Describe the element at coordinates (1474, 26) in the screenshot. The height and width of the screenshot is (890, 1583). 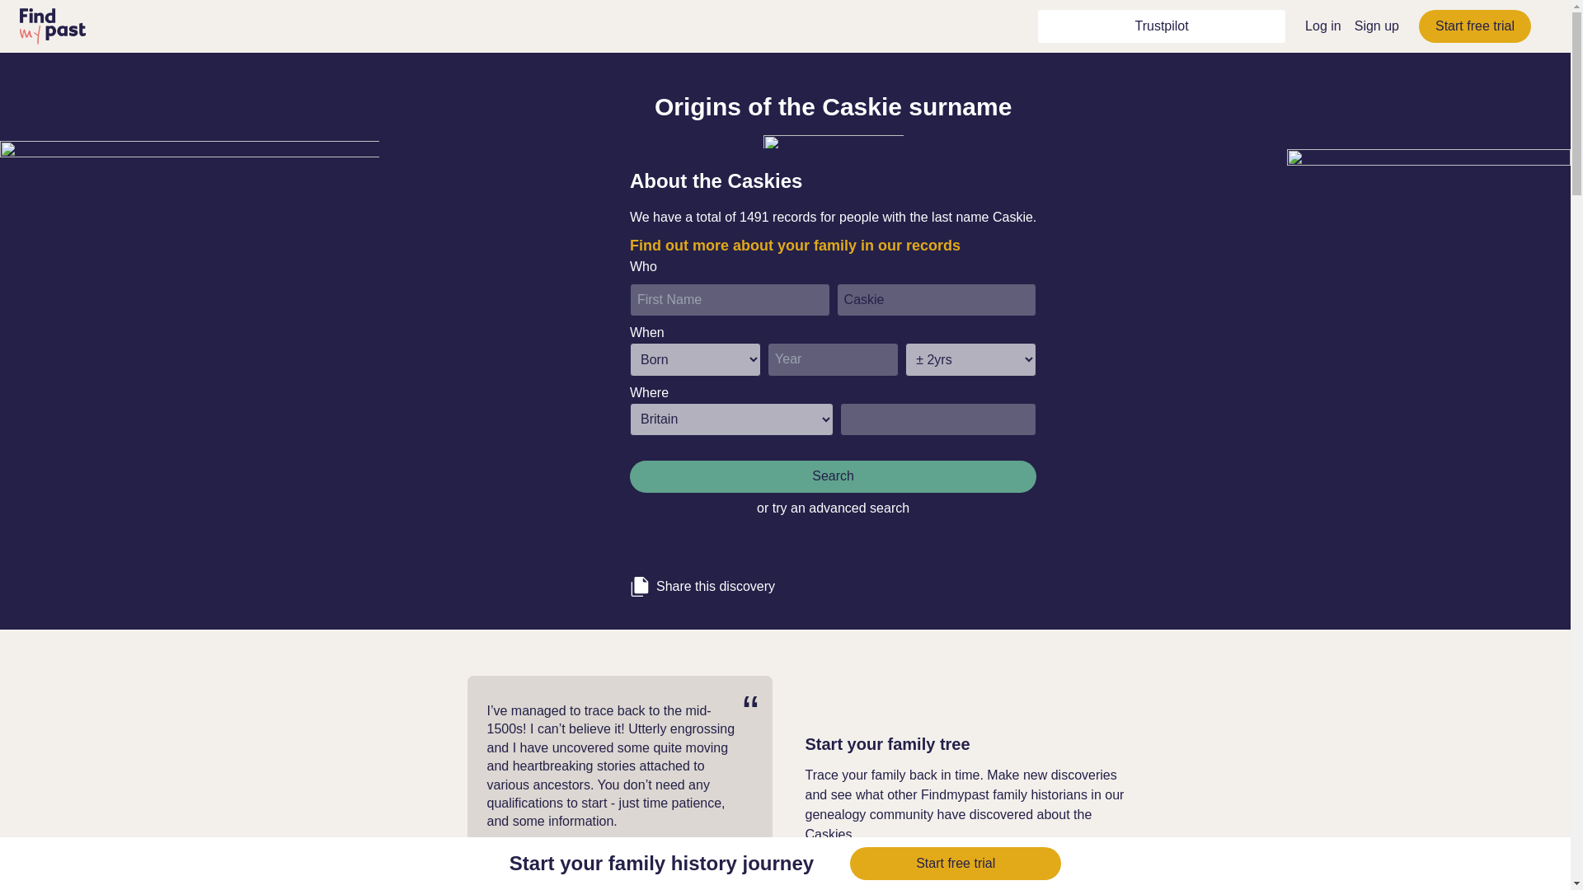
I see `Start free trial` at that location.